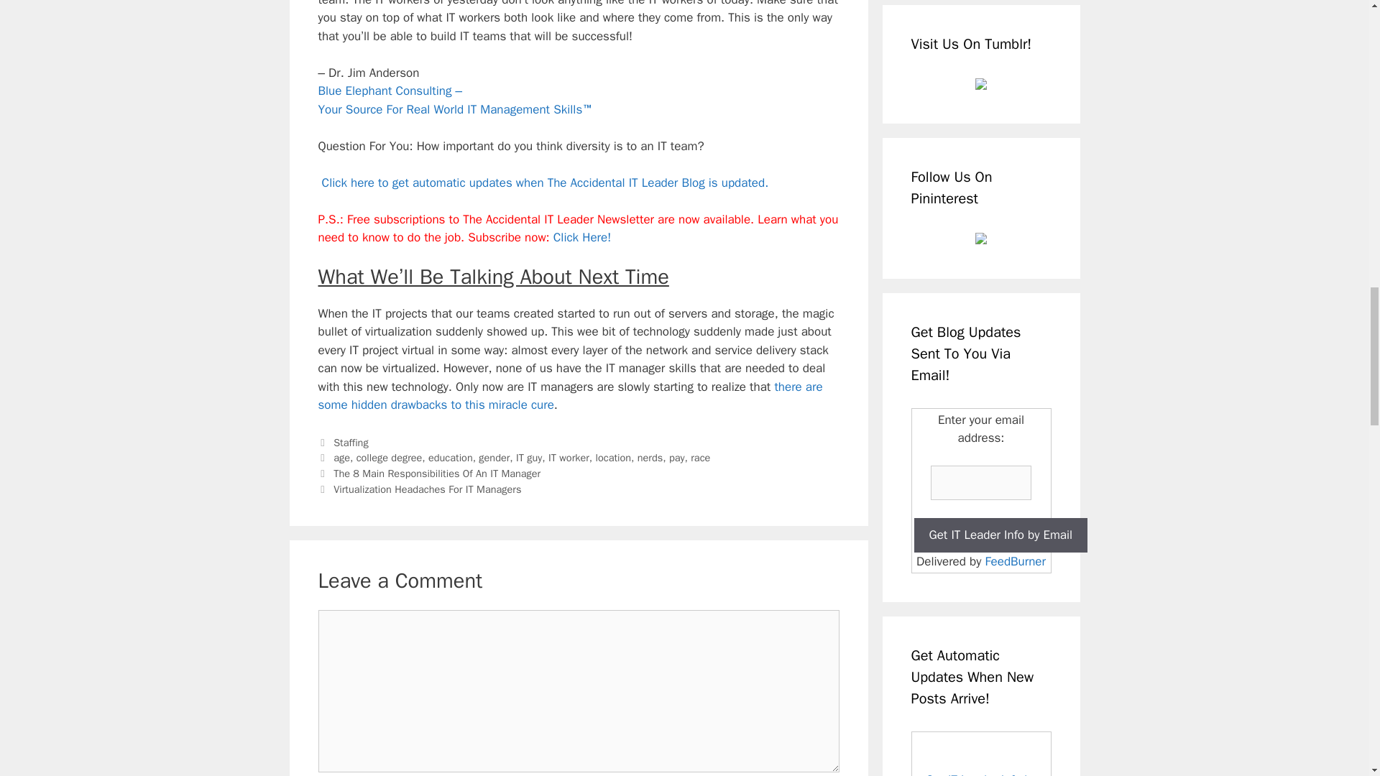  What do you see at coordinates (494, 457) in the screenshot?
I see `gender` at bounding box center [494, 457].